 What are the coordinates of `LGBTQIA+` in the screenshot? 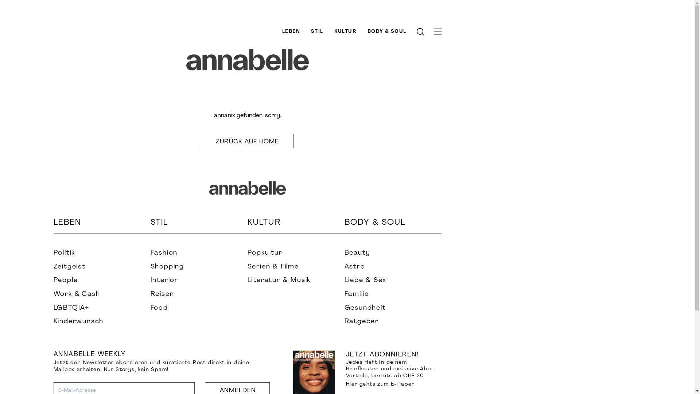 It's located at (102, 308).